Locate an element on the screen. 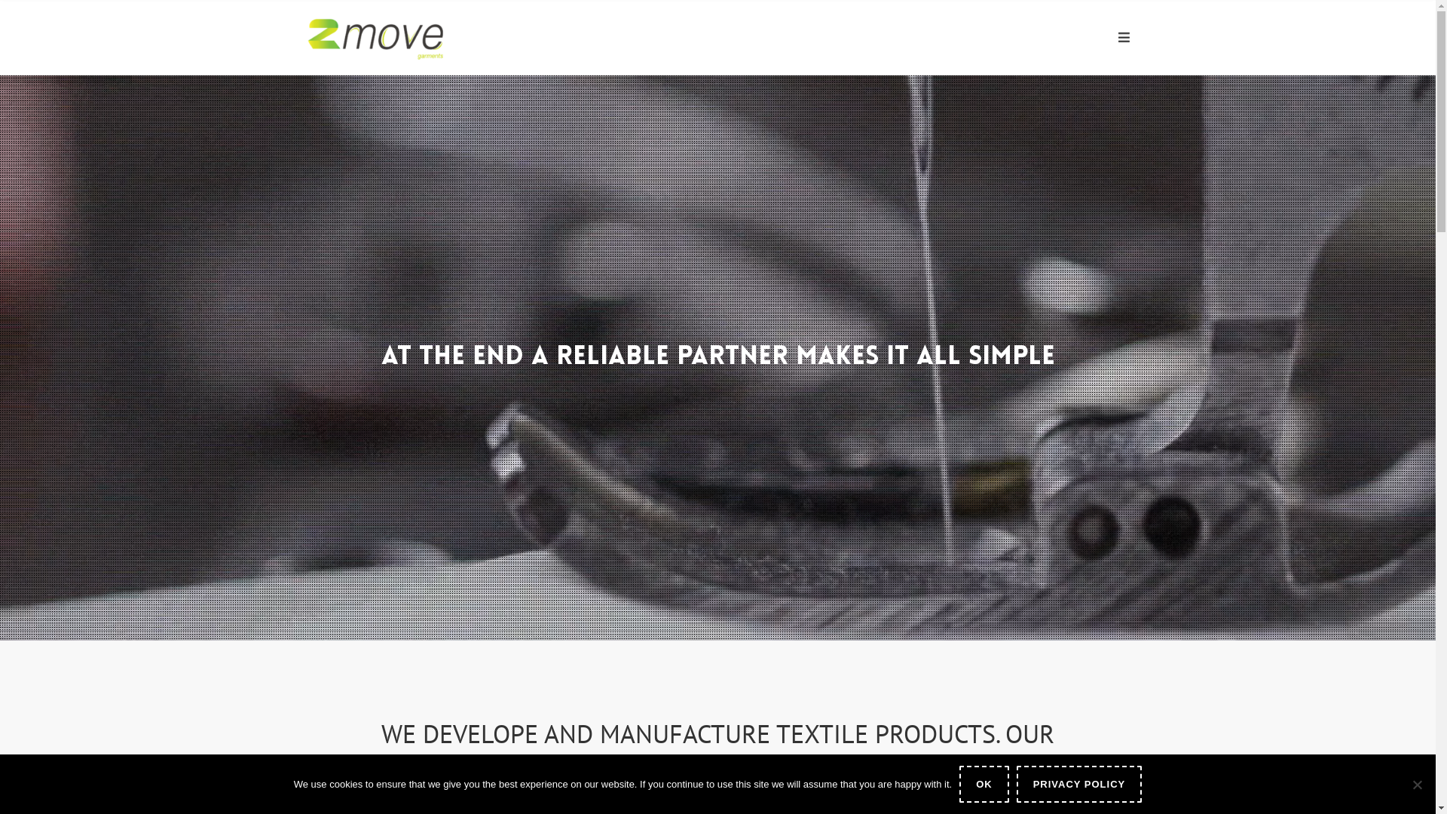 This screenshot has width=1447, height=814. 2Move Garments is located at coordinates (377, 38).